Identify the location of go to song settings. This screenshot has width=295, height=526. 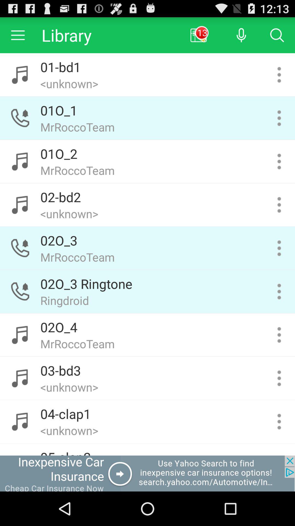
(279, 378).